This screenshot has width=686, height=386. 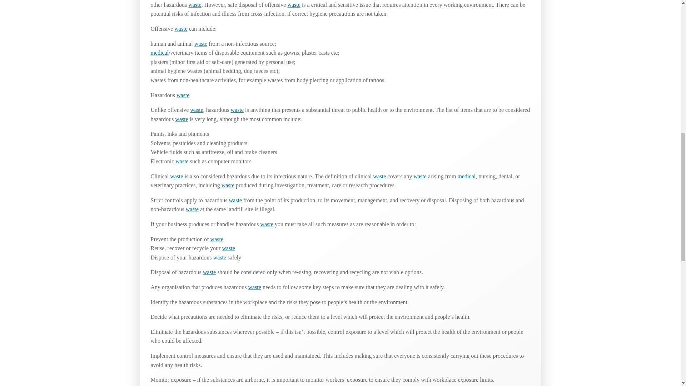 I want to click on waste, so click(x=182, y=161).